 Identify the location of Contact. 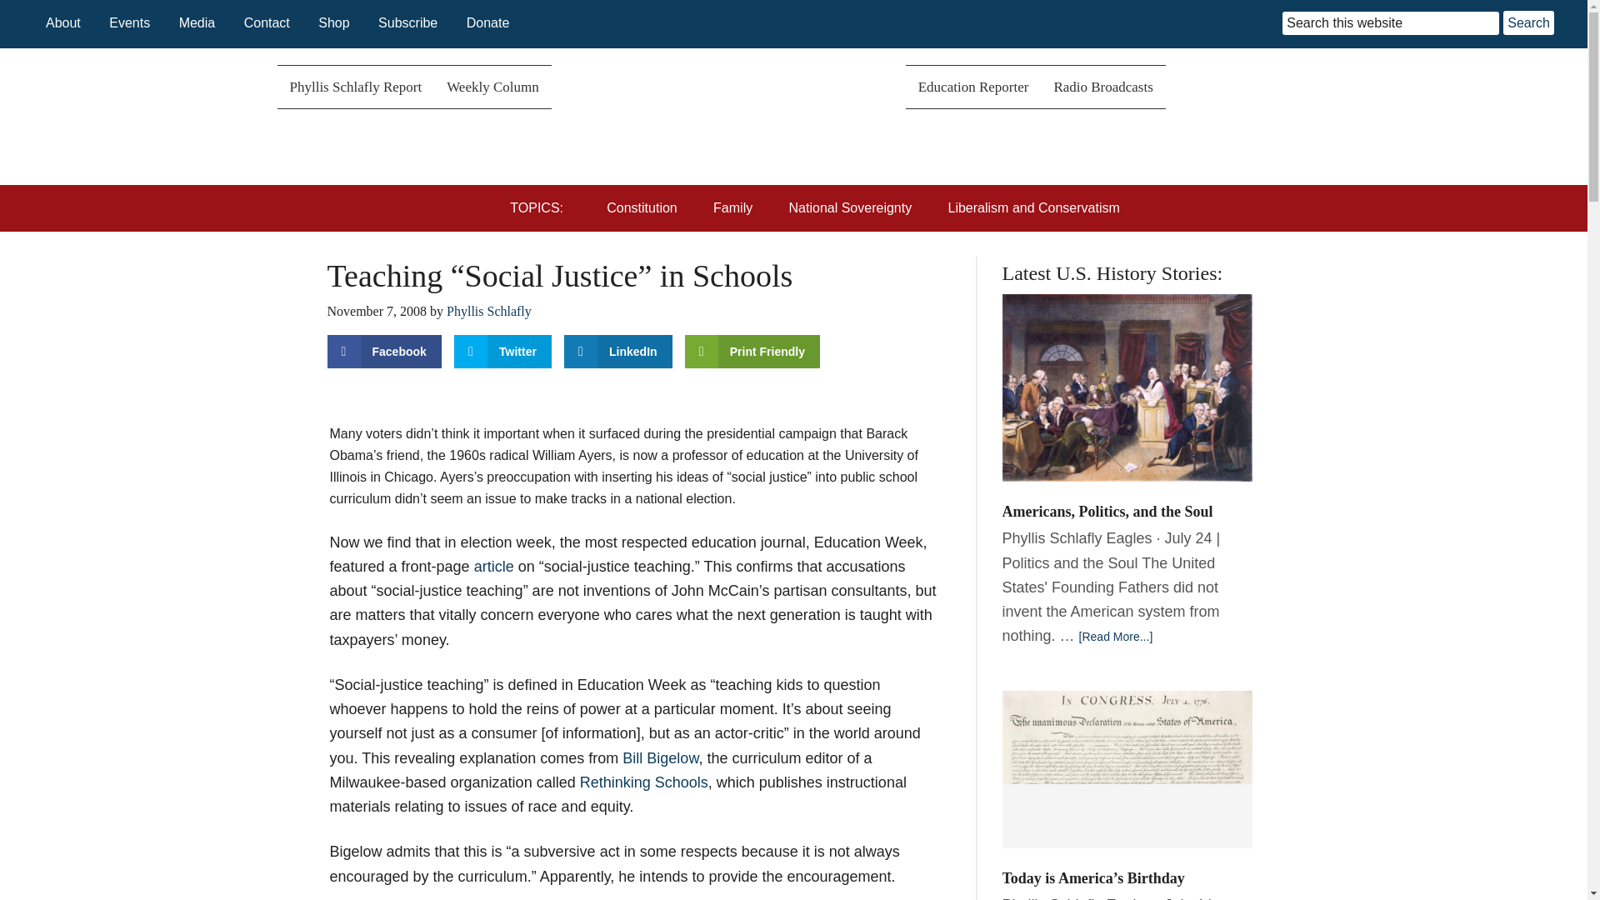
(267, 22).